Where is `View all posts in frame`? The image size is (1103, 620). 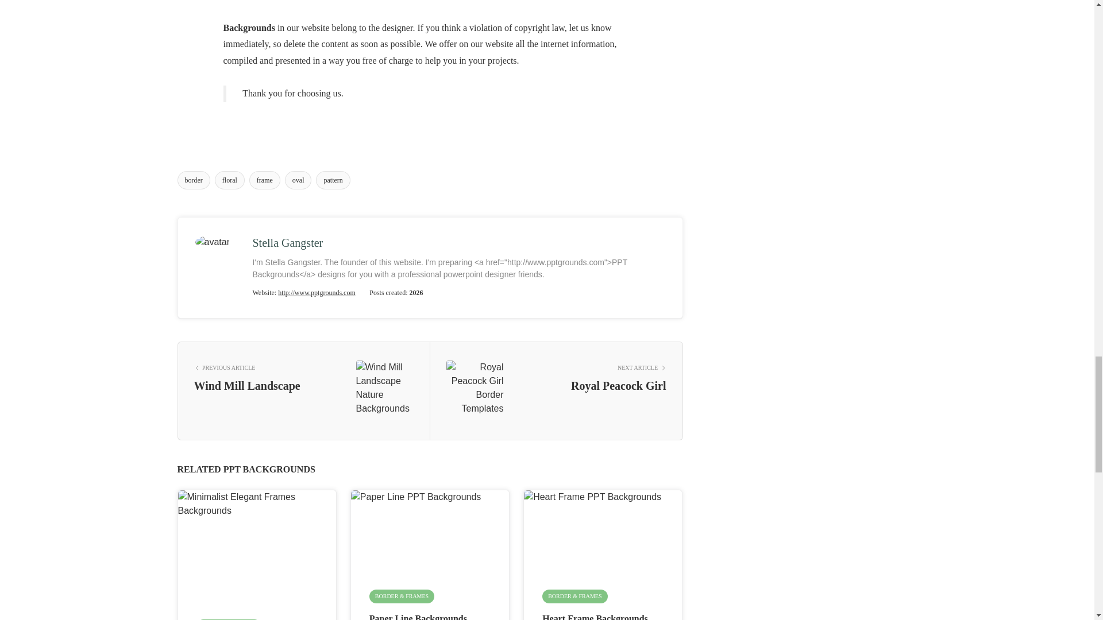
View all posts in frame is located at coordinates (264, 180).